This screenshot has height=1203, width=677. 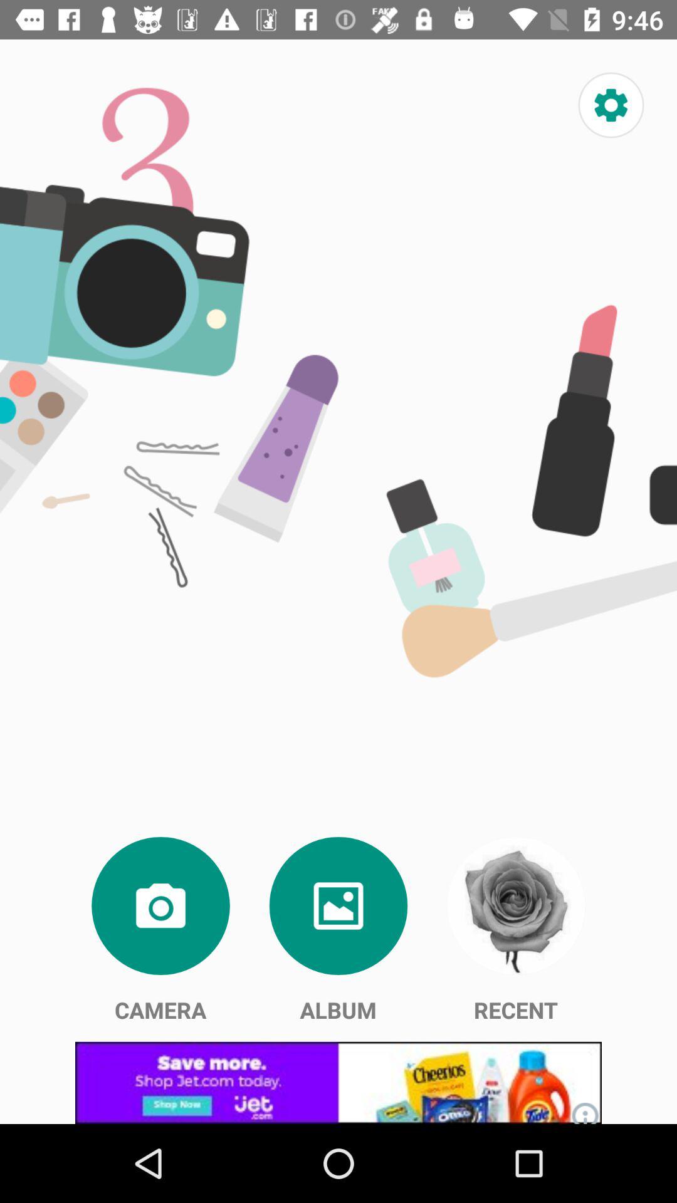 What do you see at coordinates (611, 105) in the screenshot?
I see `go to settings` at bounding box center [611, 105].